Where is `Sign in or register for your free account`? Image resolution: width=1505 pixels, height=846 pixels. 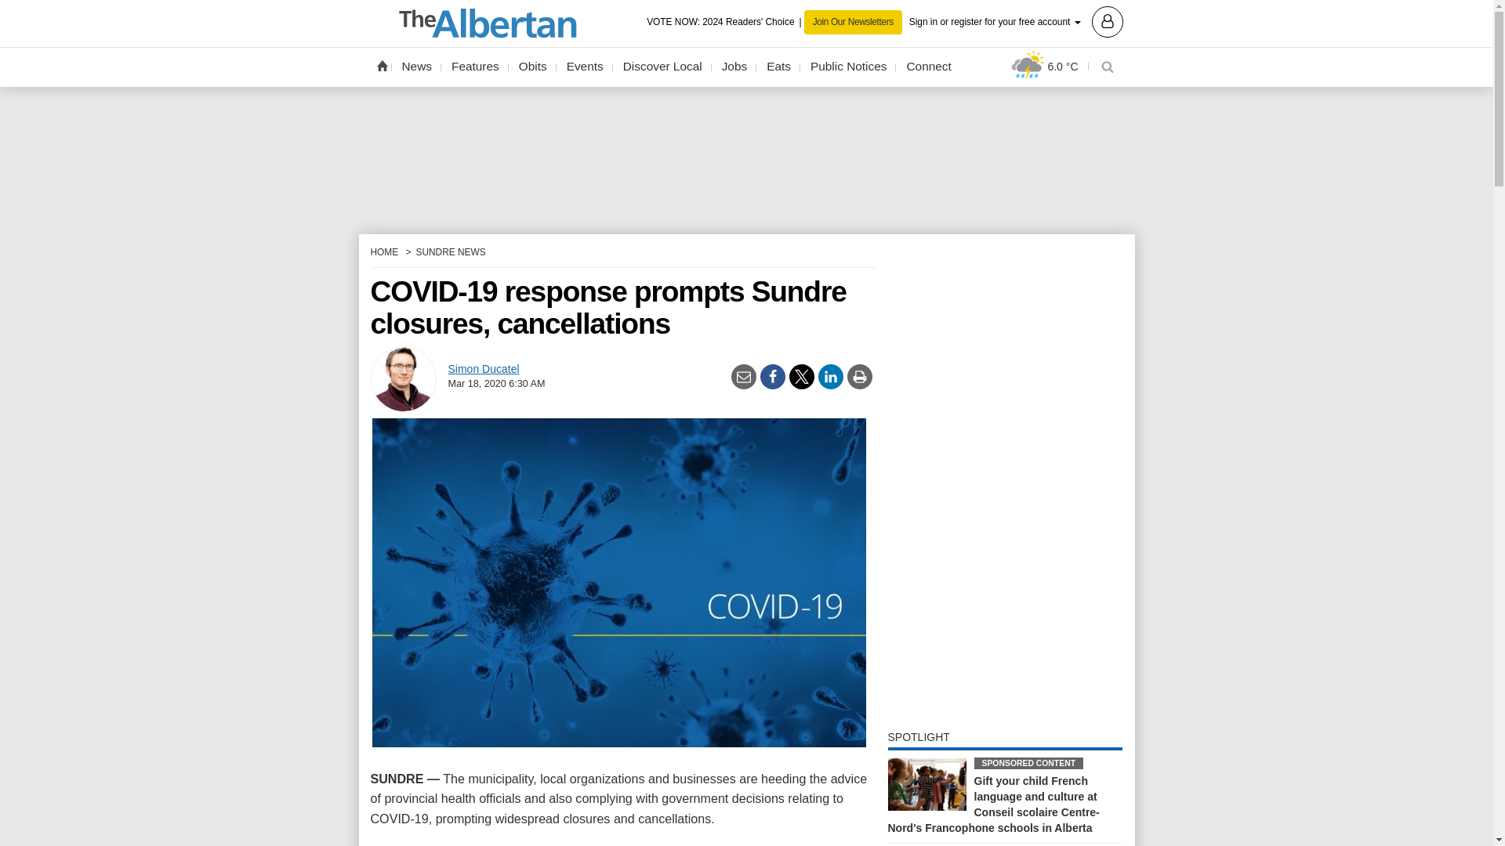
Sign in or register for your free account is located at coordinates (1016, 20).